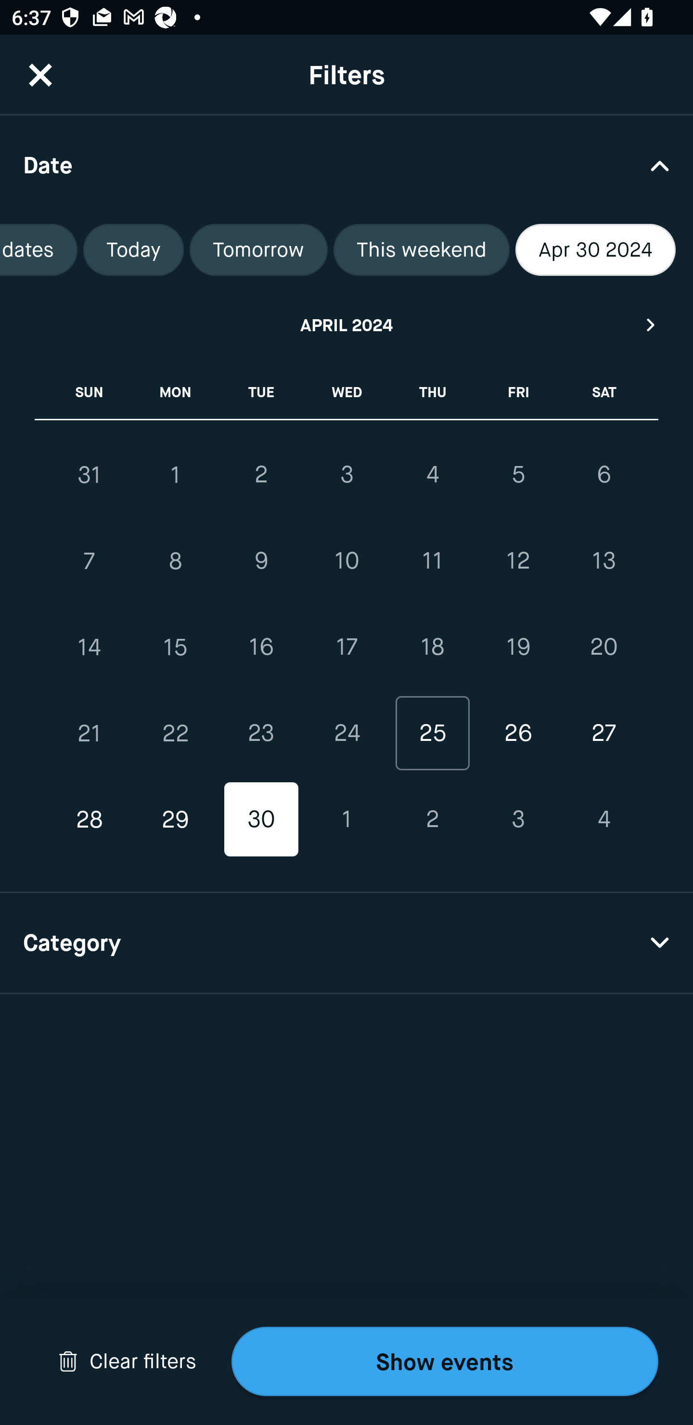 The width and height of the screenshot is (693, 1425). What do you see at coordinates (40, 75) in the screenshot?
I see `CloseButton` at bounding box center [40, 75].